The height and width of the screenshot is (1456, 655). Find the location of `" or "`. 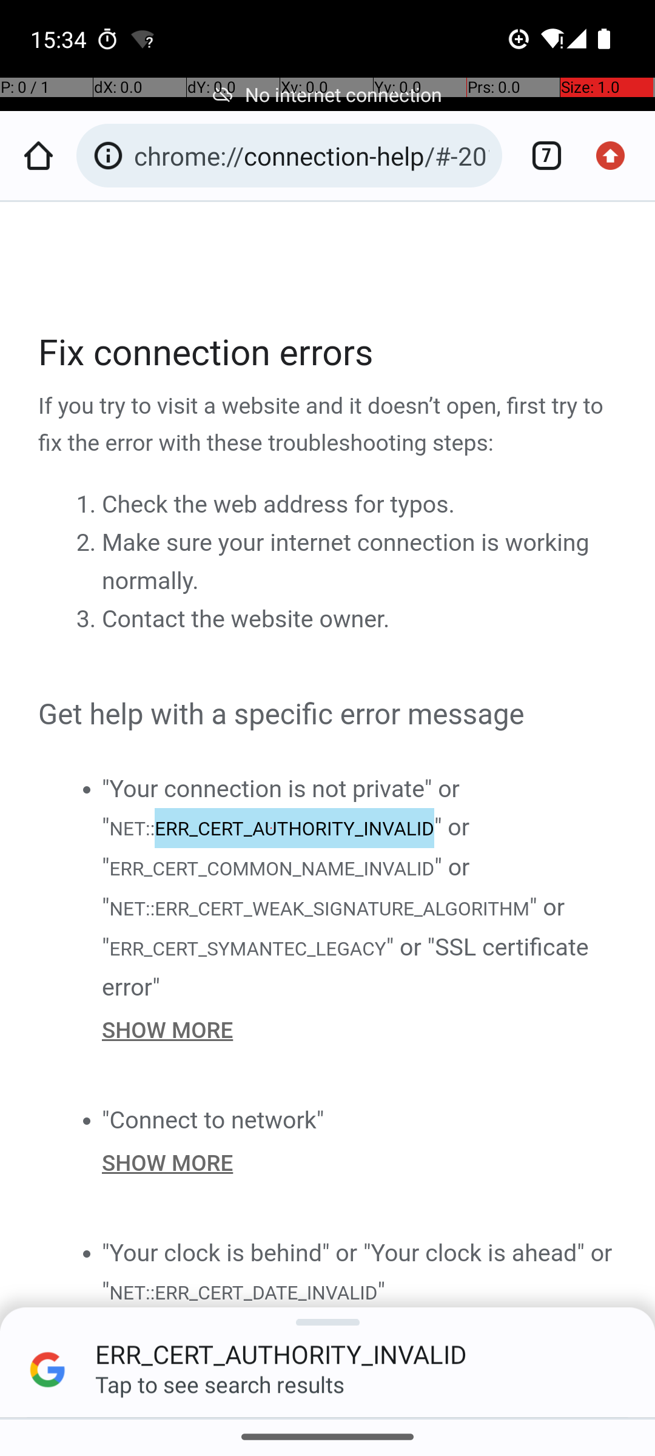

" or " is located at coordinates (286, 847).